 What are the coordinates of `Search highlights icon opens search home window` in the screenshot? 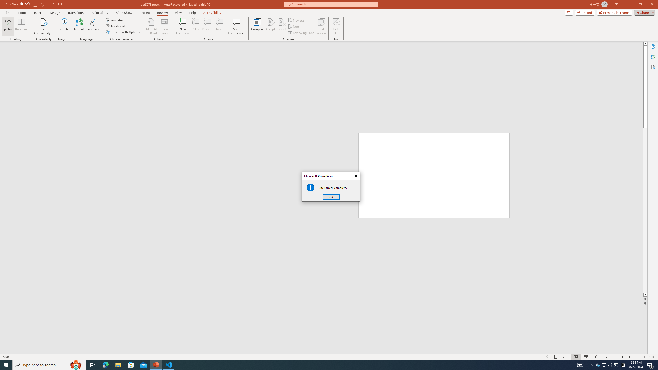 It's located at (76, 365).